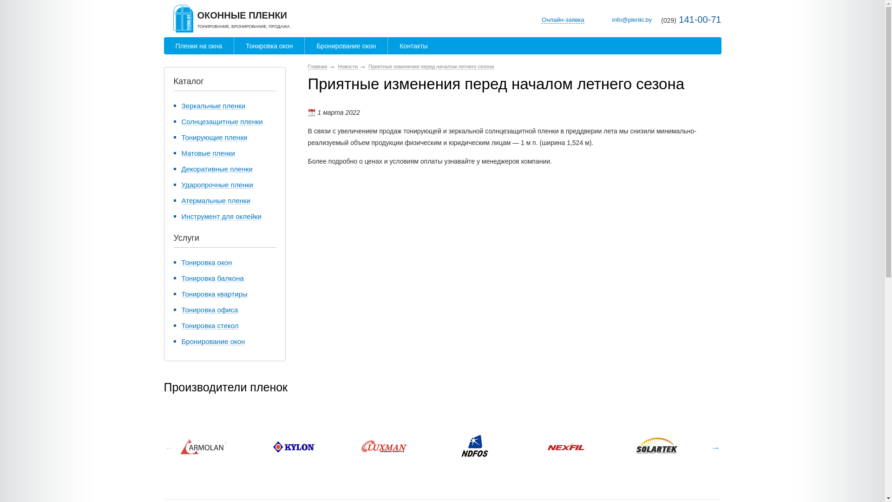 The image size is (892, 502). What do you see at coordinates (566, 447) in the screenshot?
I see `NEXFIL` at bounding box center [566, 447].